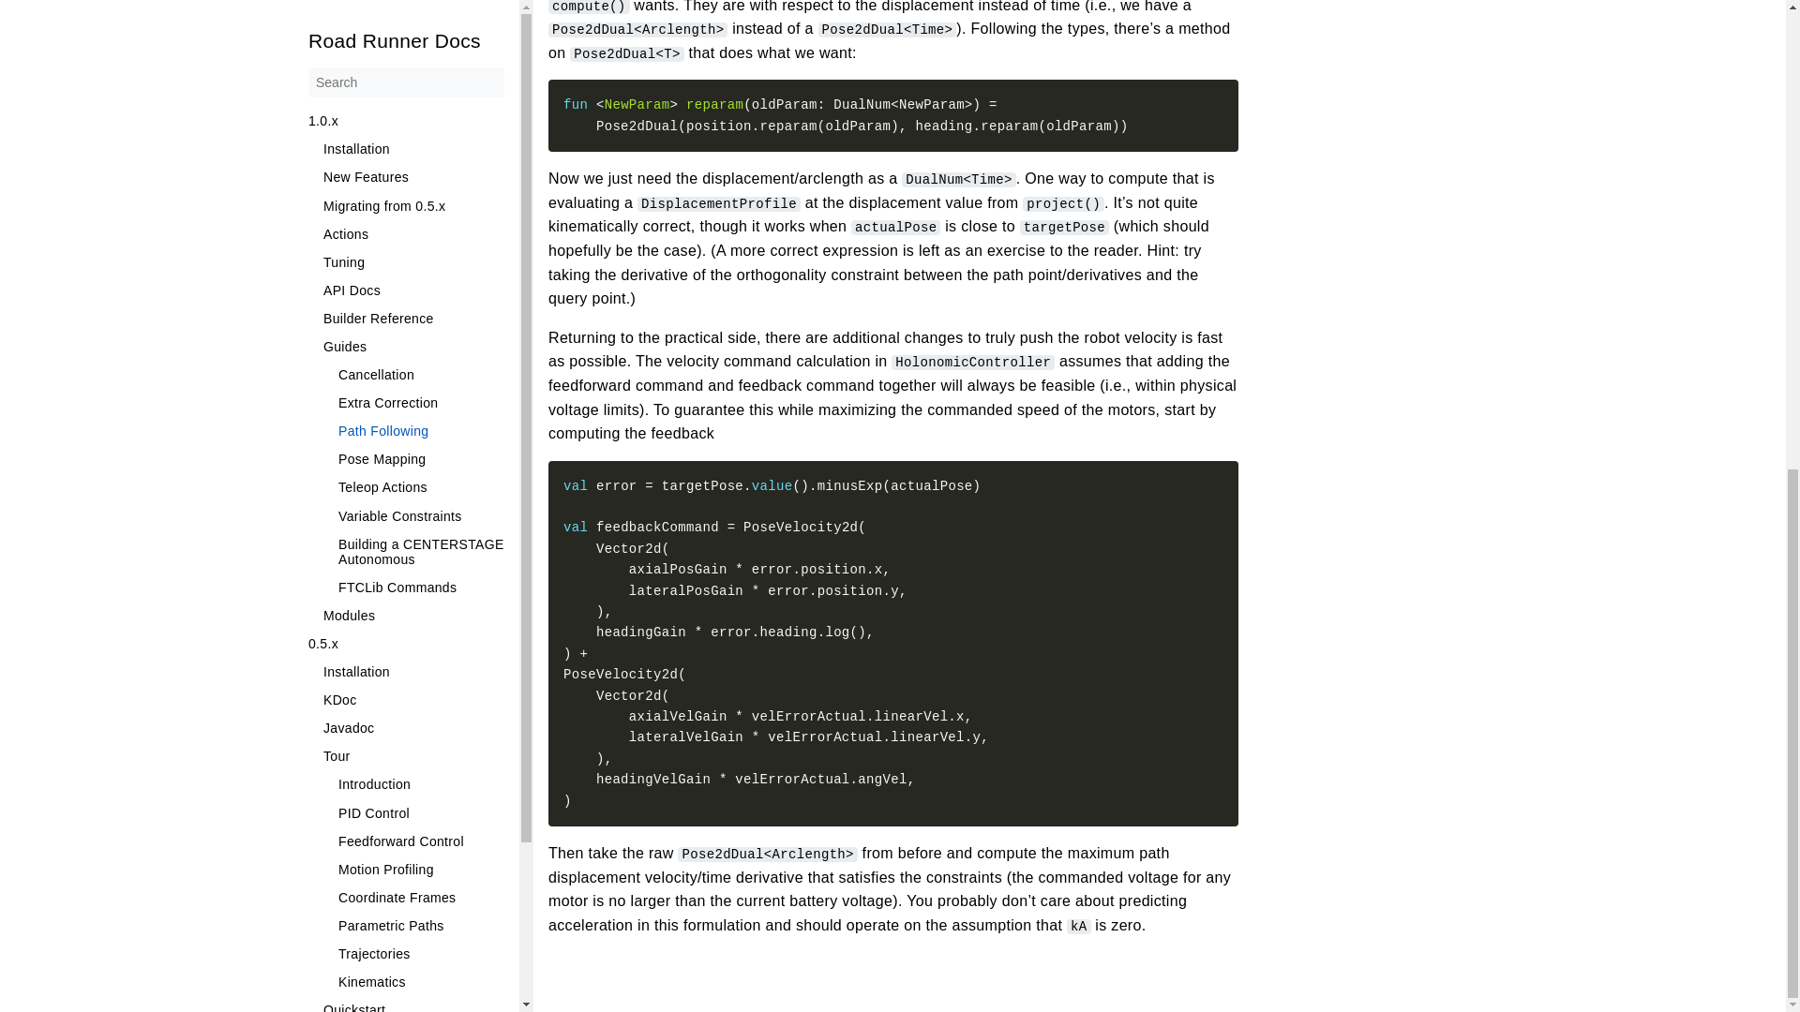 This screenshot has height=1012, width=1800. I want to click on Parametric Paths, so click(420, 52).